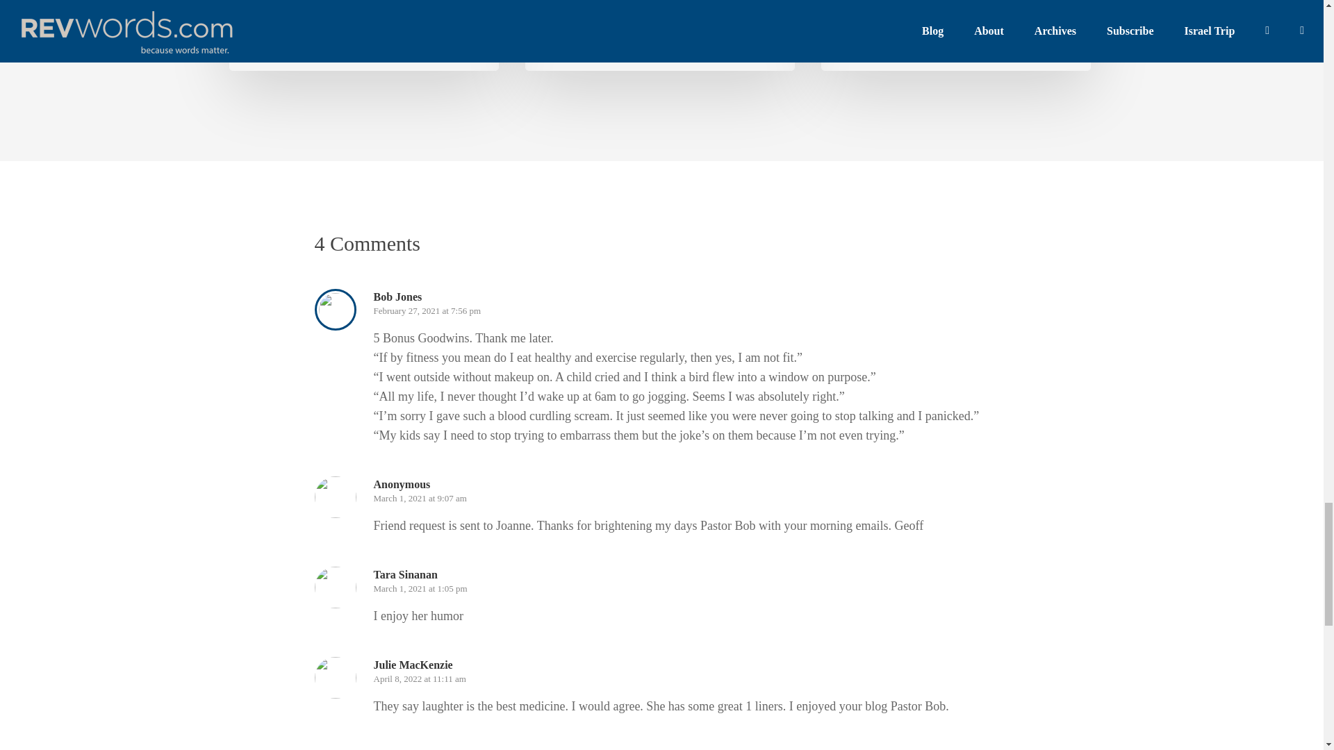  I want to click on Bob Jones, so click(305, 36).